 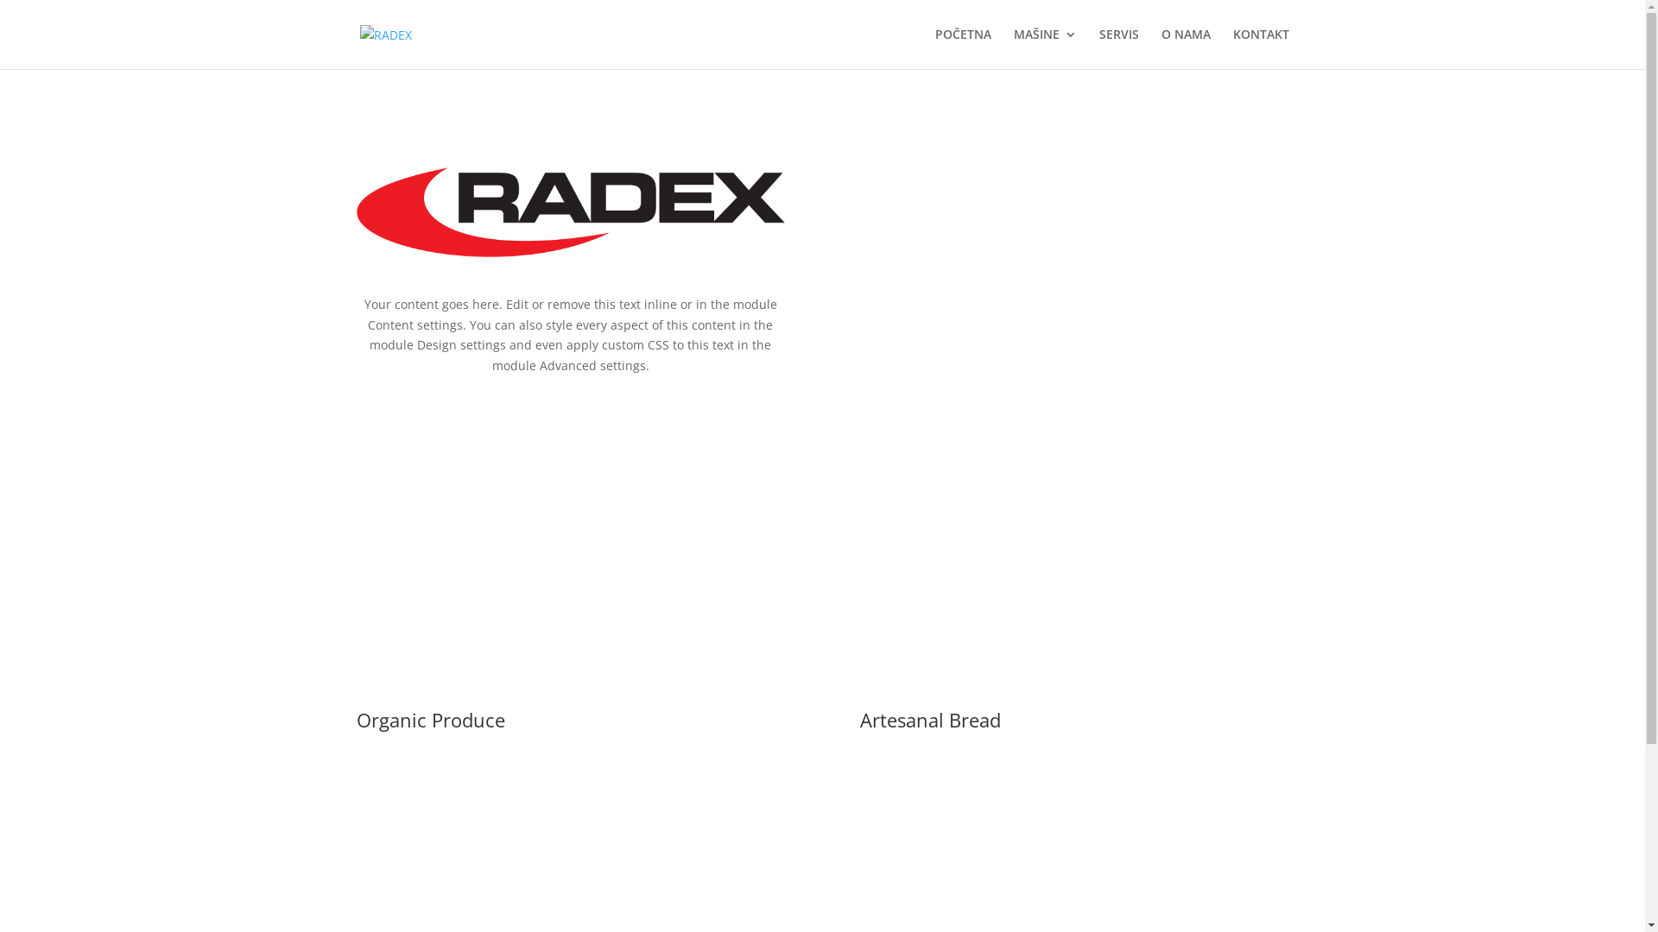 I want to click on SERVIS, so click(x=1118, y=48).